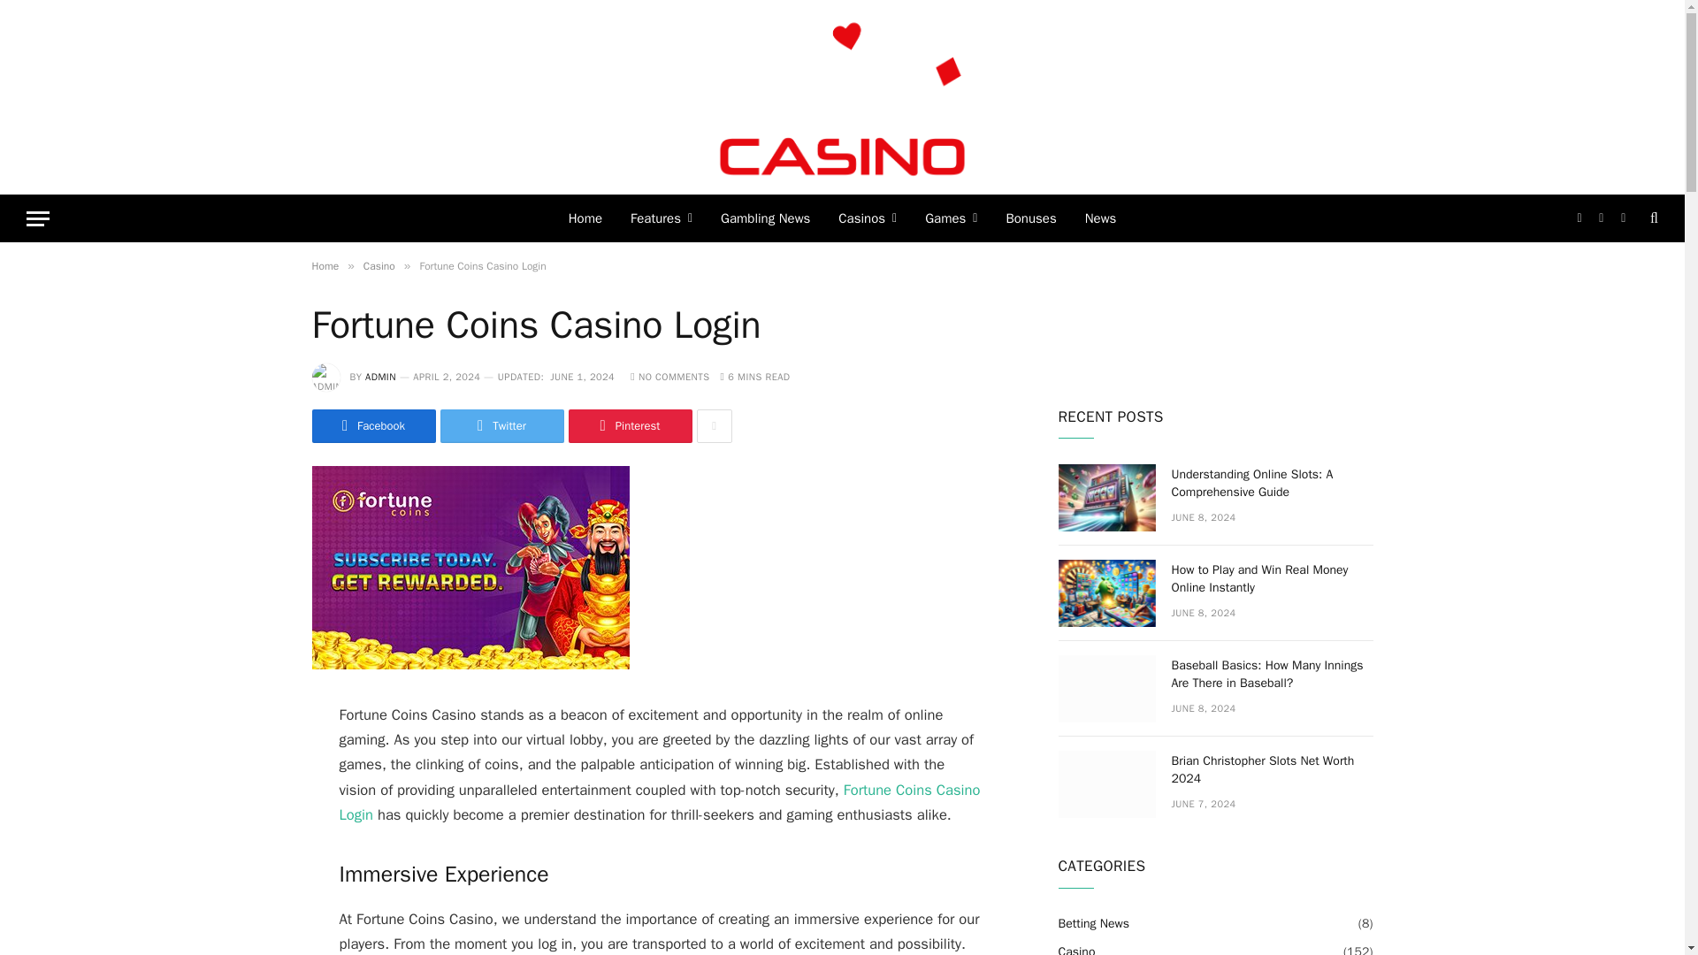 This screenshot has height=955, width=1698. I want to click on Share on Facebook, so click(372, 426).